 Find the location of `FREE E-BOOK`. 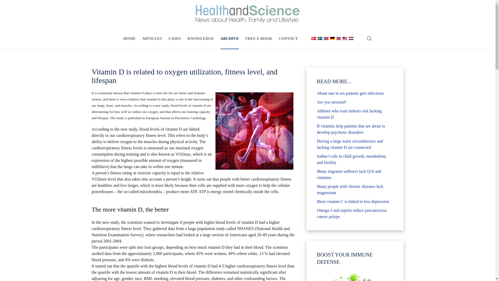

FREE E-BOOK is located at coordinates (259, 39).